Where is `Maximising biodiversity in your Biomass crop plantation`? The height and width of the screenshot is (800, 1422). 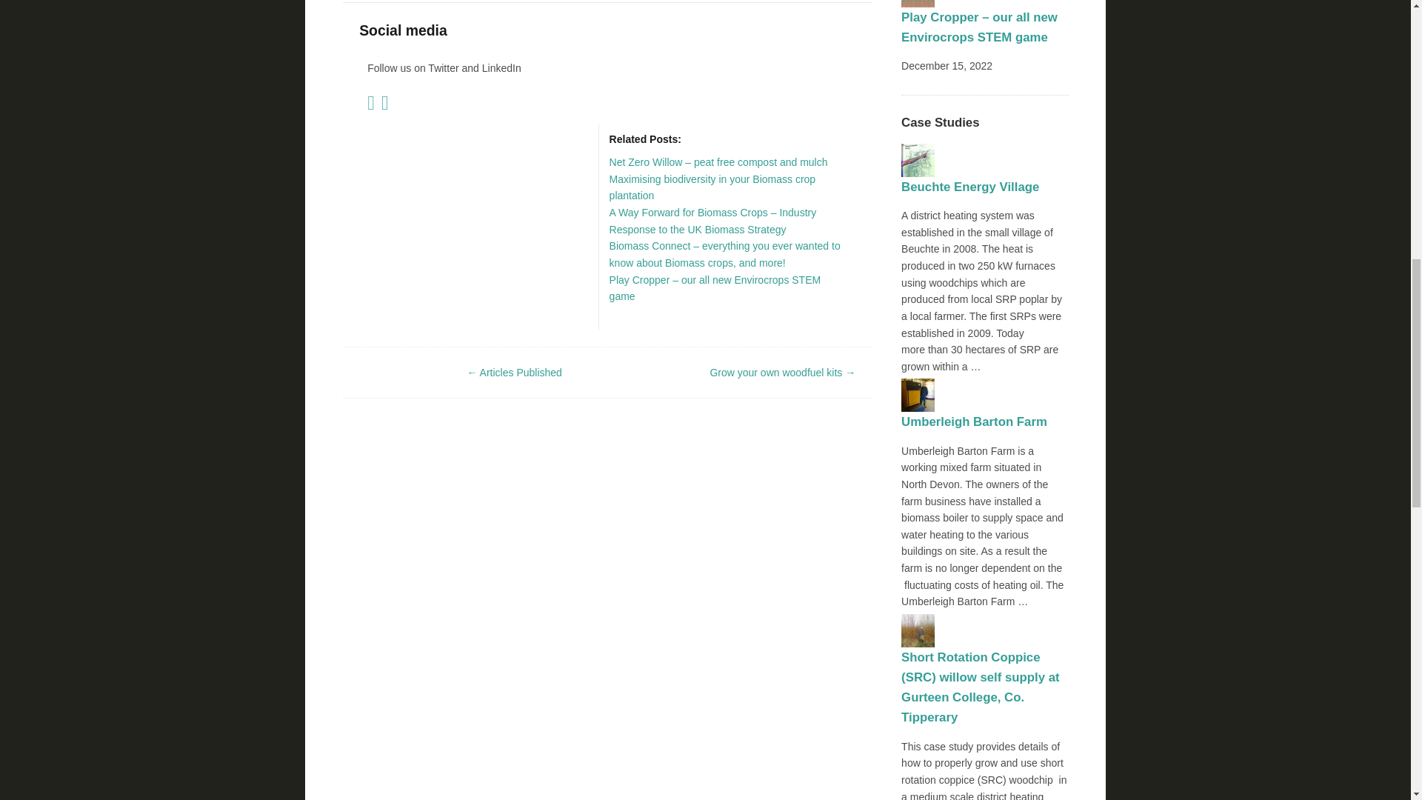 Maximising biodiversity in your Biomass crop plantation is located at coordinates (712, 188).